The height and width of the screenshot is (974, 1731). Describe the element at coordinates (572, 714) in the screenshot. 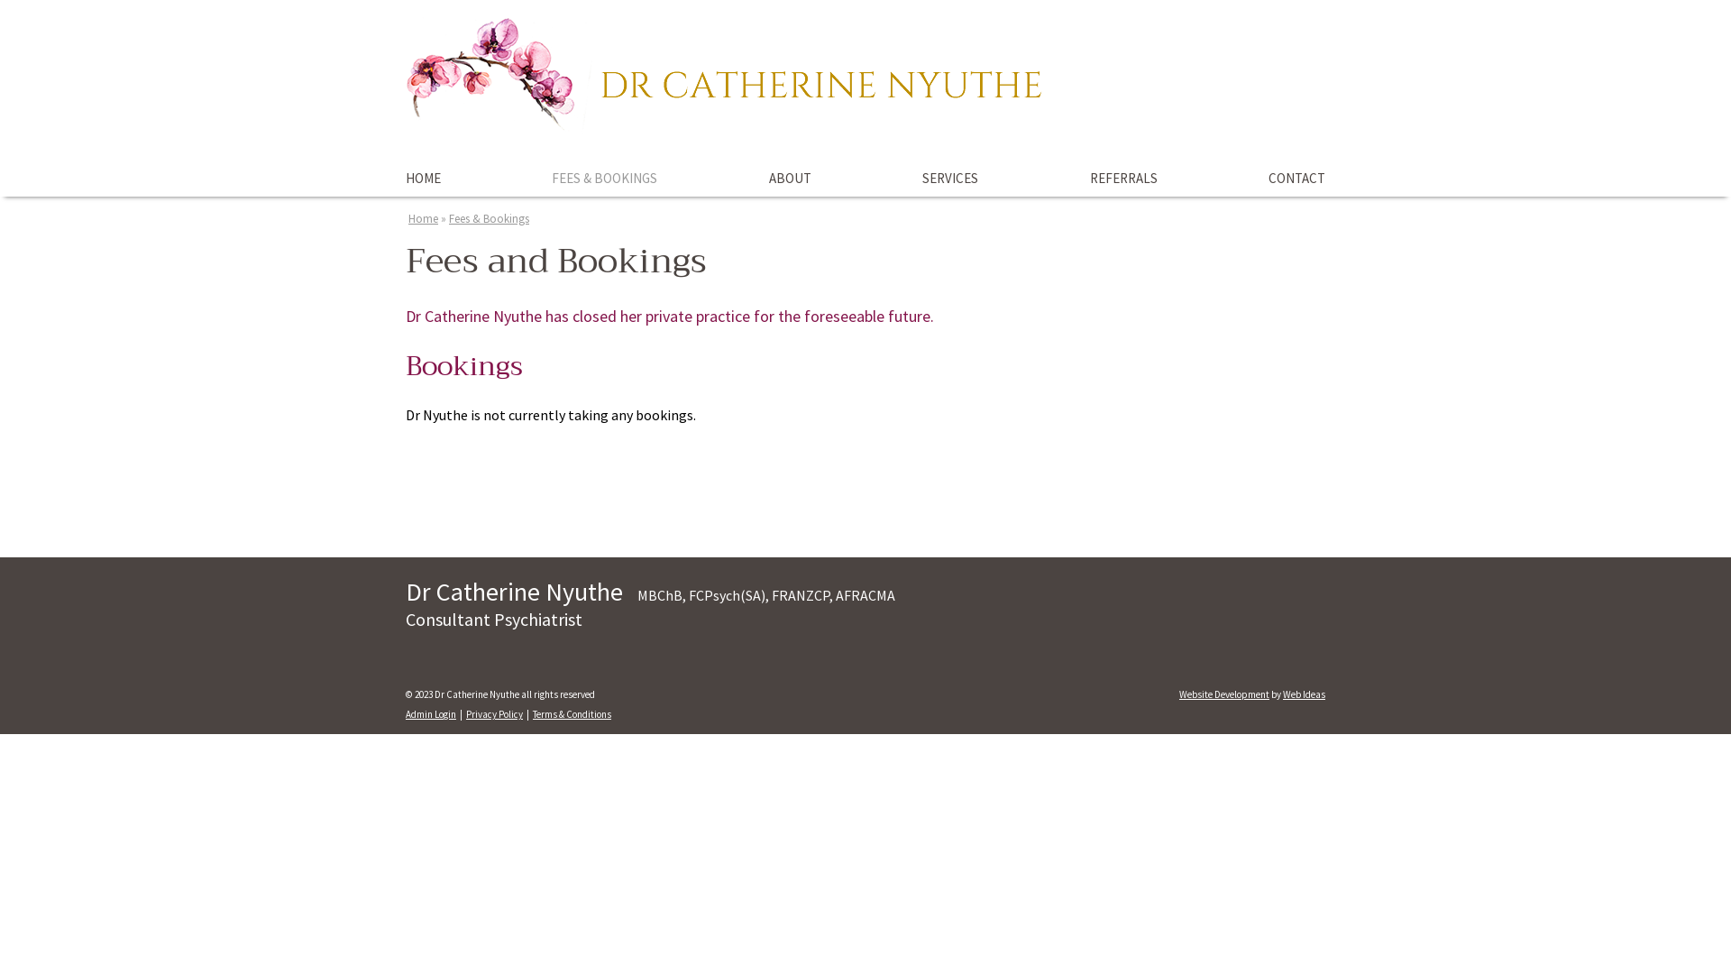

I see `Terms & Conditions` at that location.